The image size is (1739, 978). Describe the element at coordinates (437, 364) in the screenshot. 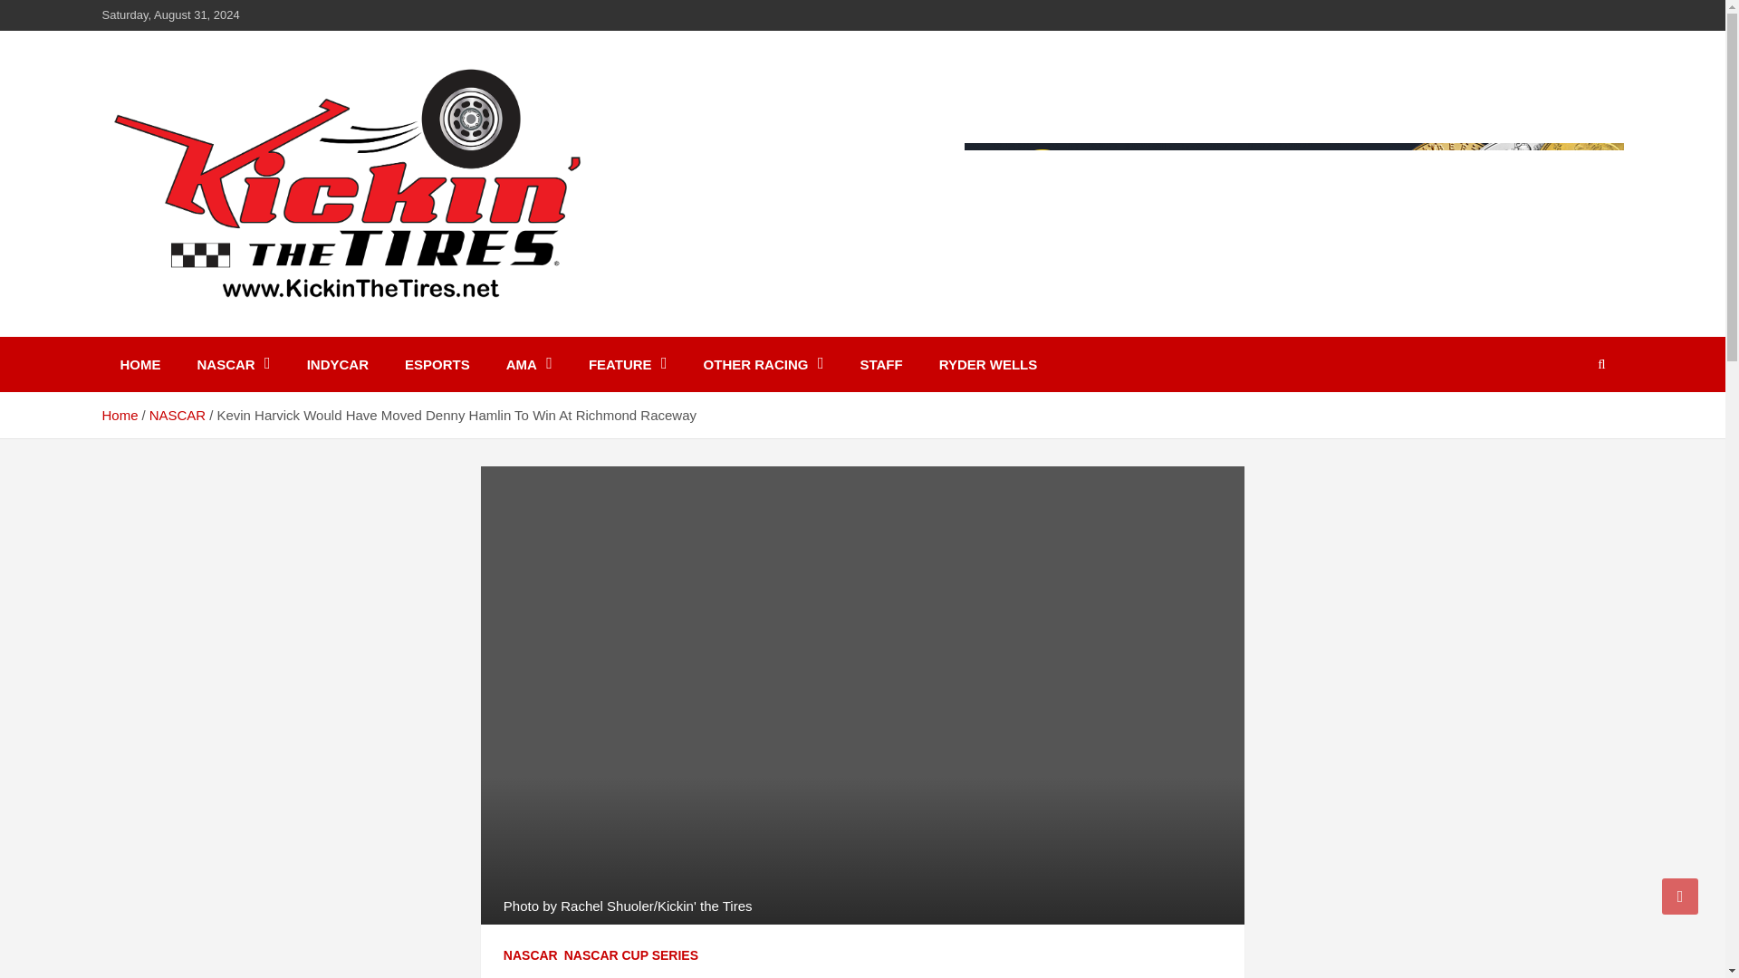

I see `ESPORTS` at that location.